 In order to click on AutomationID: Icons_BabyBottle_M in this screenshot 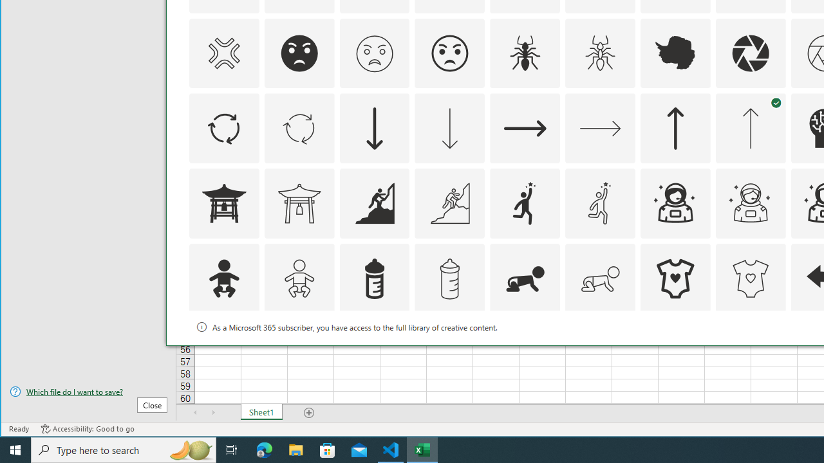, I will do `click(449, 279)`.